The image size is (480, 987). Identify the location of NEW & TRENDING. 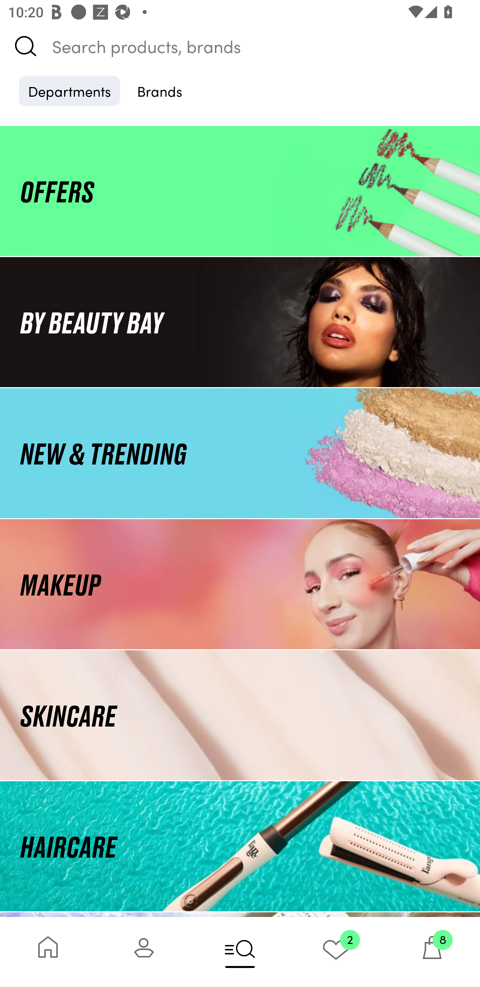
(240, 453).